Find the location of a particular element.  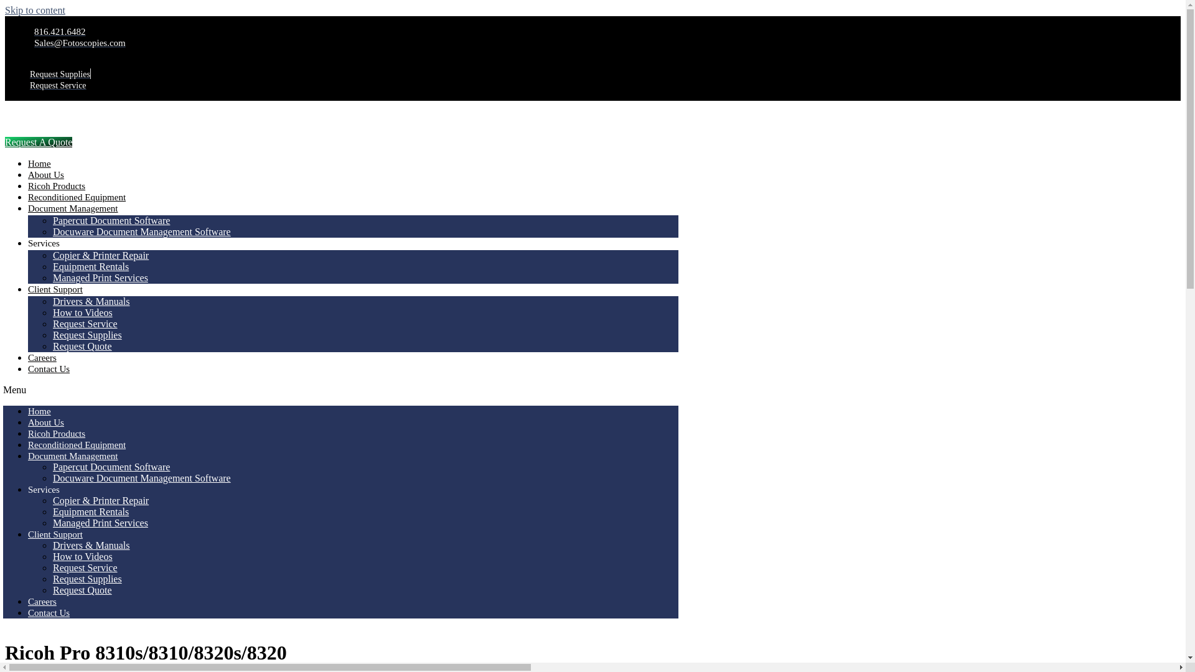

Ricoh Products is located at coordinates (56, 185).